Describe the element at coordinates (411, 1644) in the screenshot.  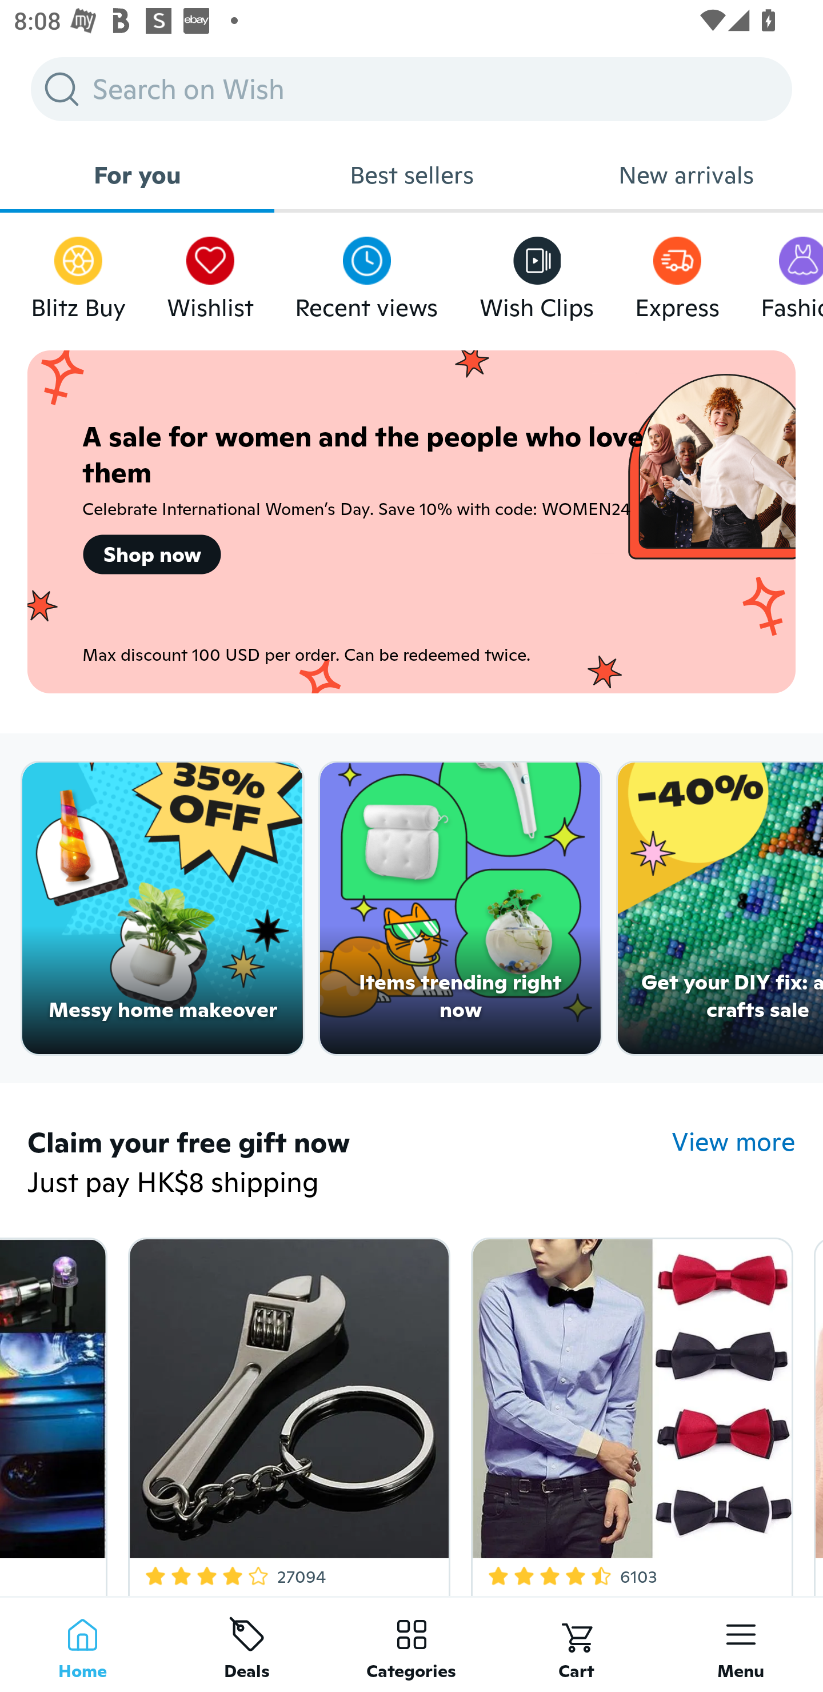
I see `Categories` at that location.